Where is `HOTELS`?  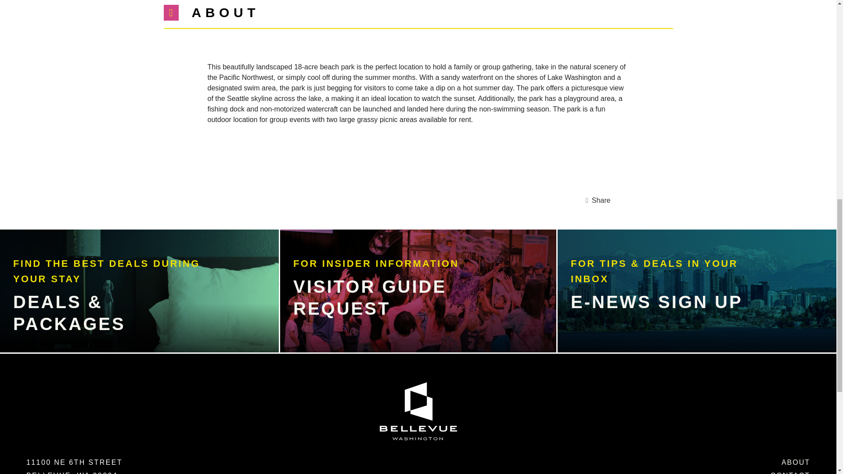 HOTELS is located at coordinates (81, 237).